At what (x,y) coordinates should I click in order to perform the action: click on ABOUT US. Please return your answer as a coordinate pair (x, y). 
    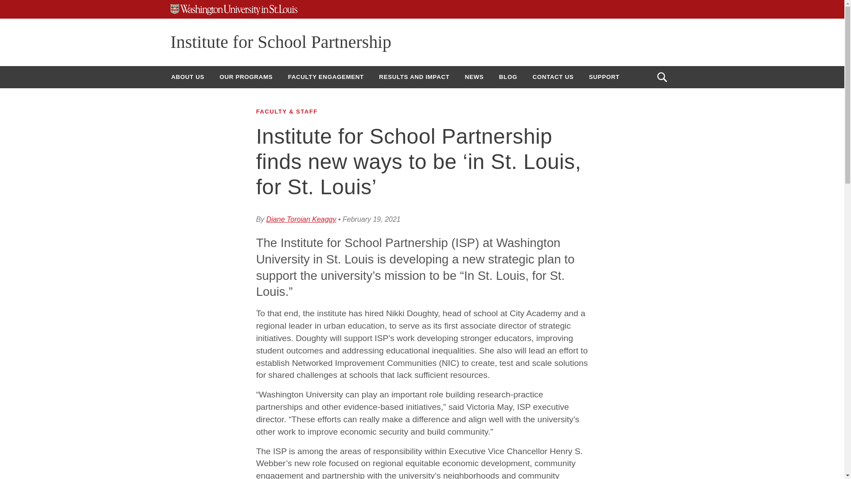
    Looking at the image, I should click on (187, 77).